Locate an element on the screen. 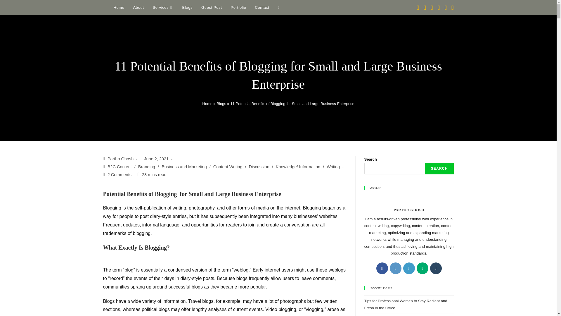 The width and height of the screenshot is (561, 316). About is located at coordinates (138, 8).